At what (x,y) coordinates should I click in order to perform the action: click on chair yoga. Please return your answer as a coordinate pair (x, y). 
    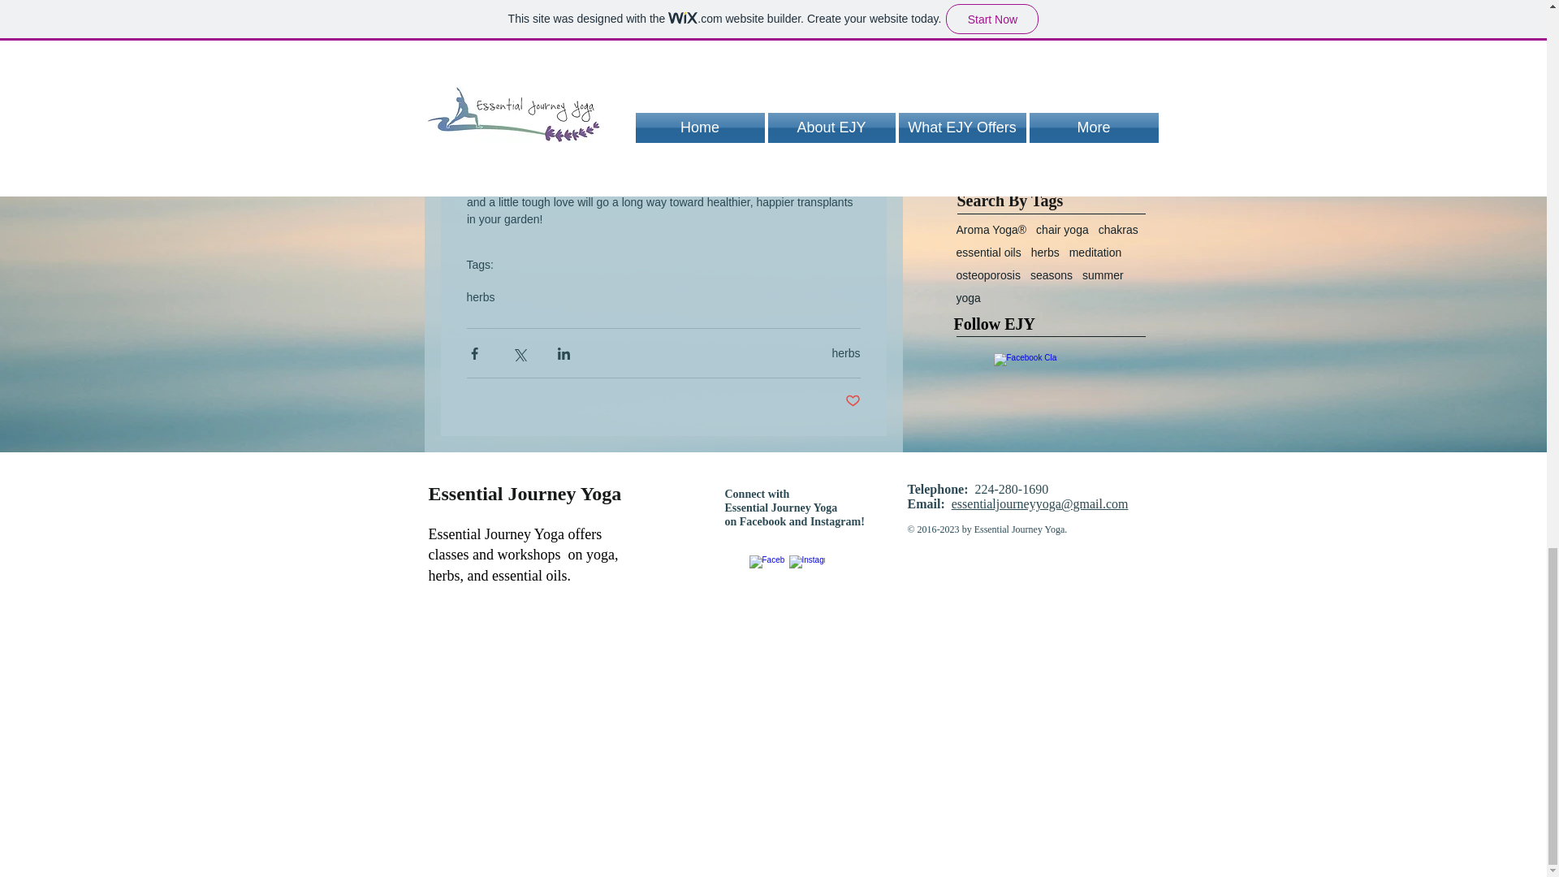
    Looking at the image, I should click on (1062, 229).